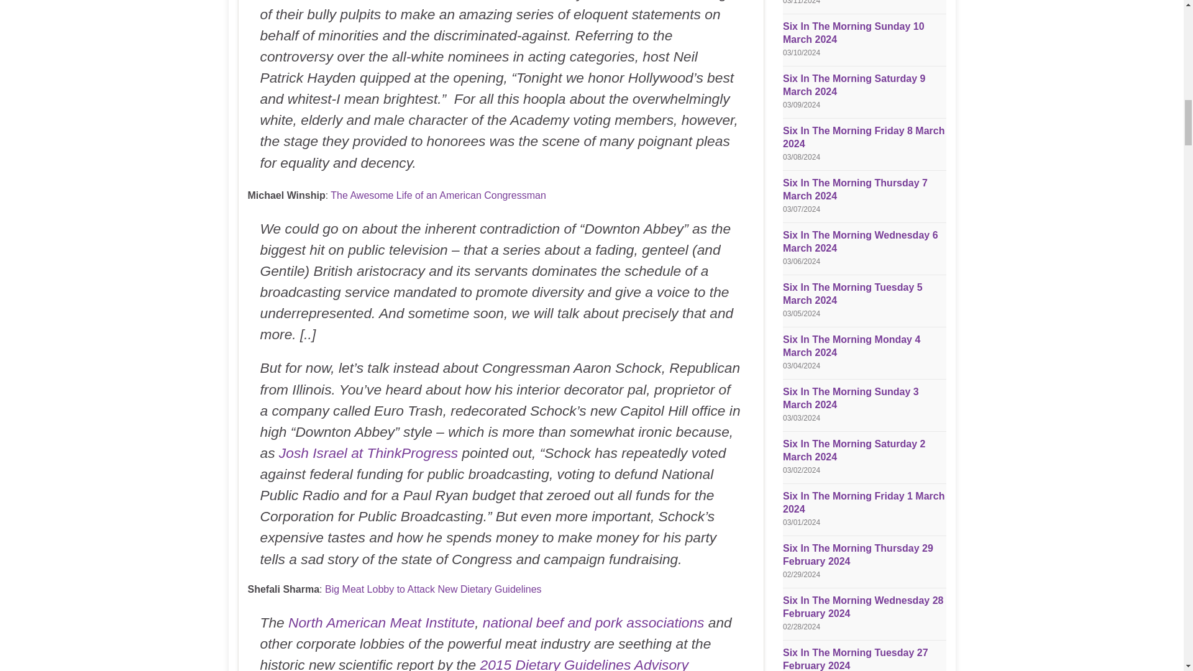 Image resolution: width=1193 pixels, height=671 pixels. What do you see at coordinates (368, 452) in the screenshot?
I see `Josh Israel at ThinkProgress` at bounding box center [368, 452].